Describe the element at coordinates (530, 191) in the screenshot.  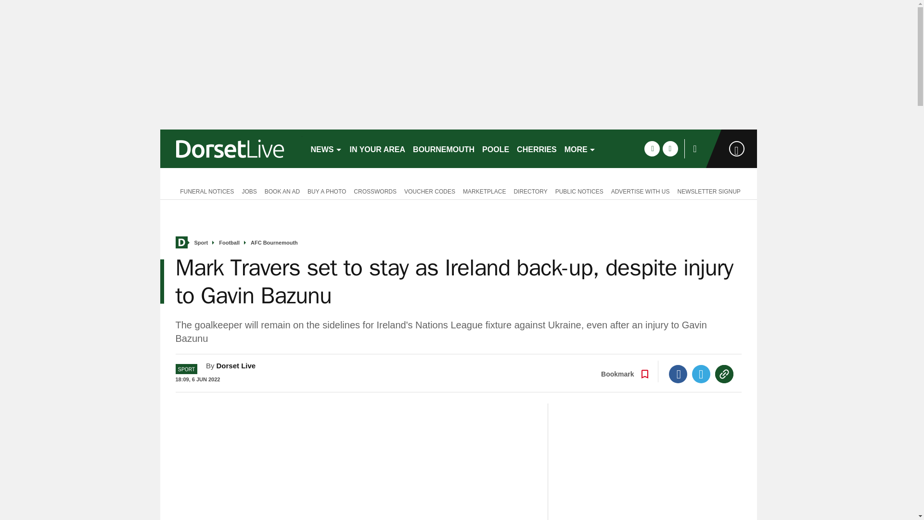
I see `DIRECTORY` at that location.